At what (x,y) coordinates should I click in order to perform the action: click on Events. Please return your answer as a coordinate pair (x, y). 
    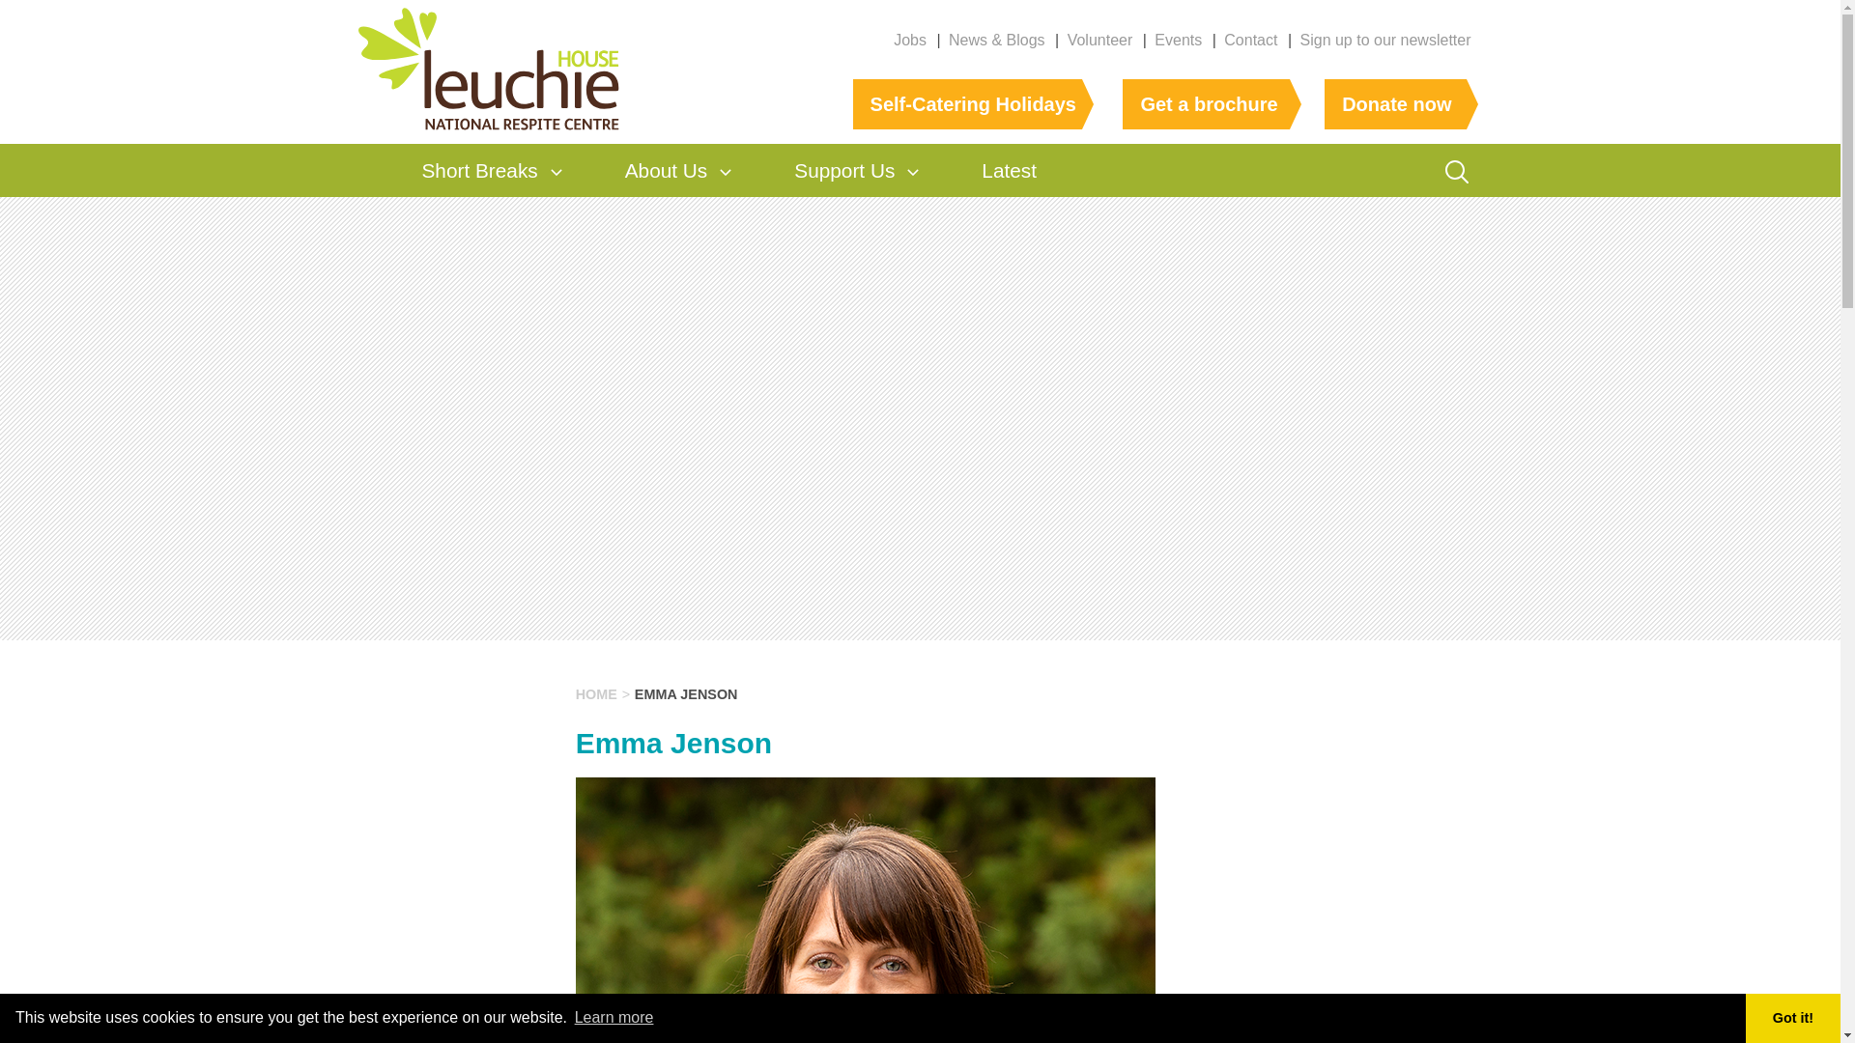
    Looking at the image, I should click on (1178, 40).